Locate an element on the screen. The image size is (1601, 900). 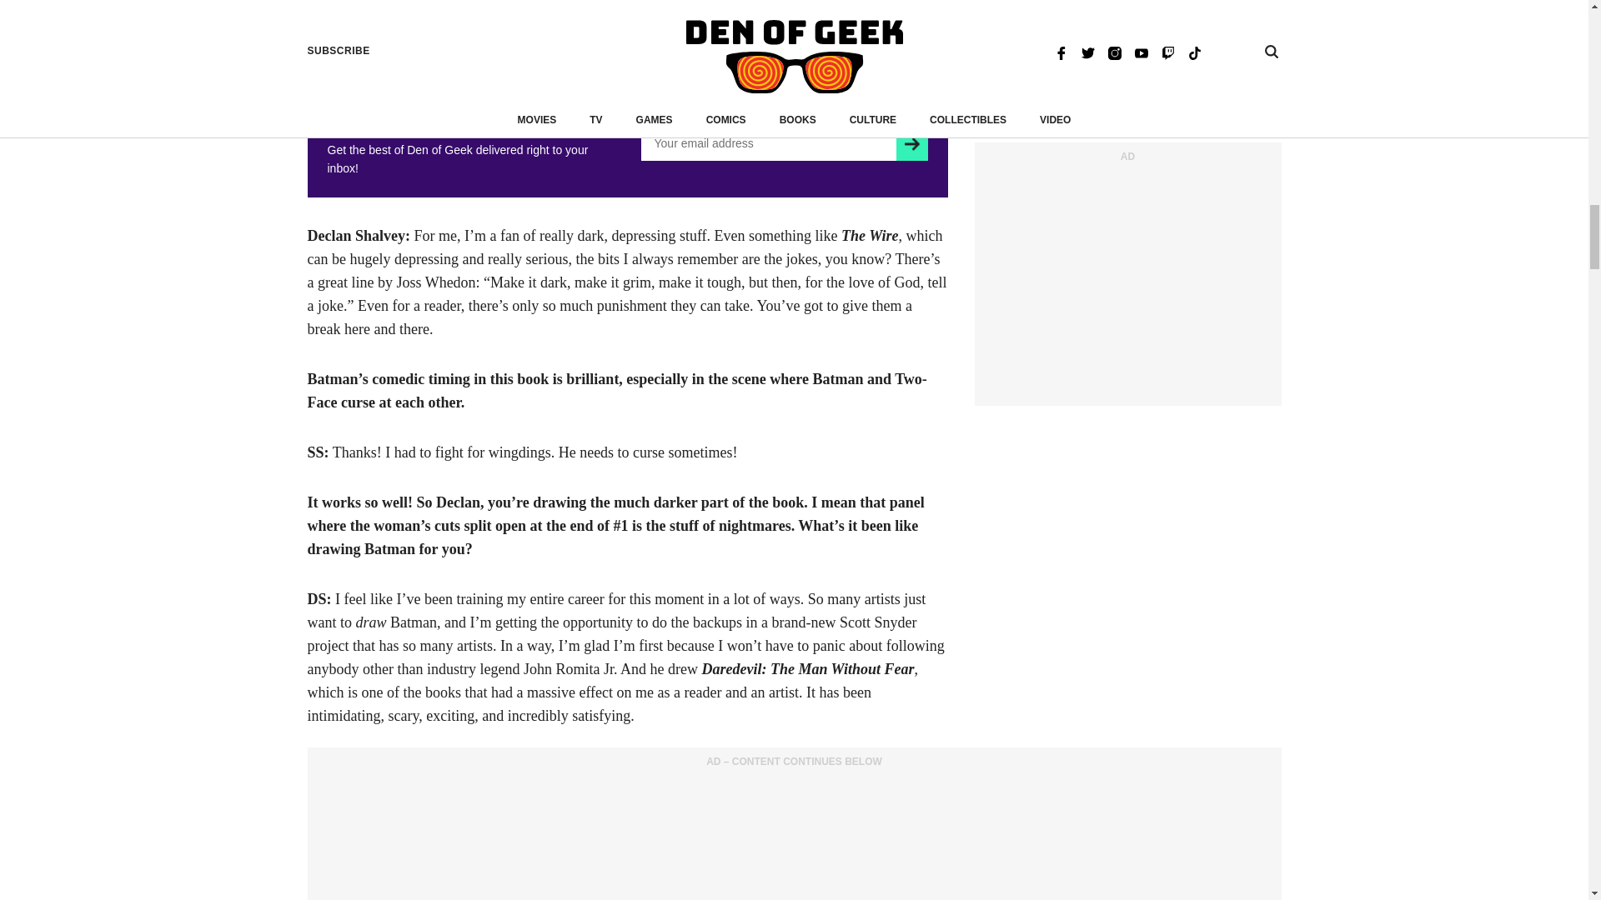
Subscribe is located at coordinates (911, 144).